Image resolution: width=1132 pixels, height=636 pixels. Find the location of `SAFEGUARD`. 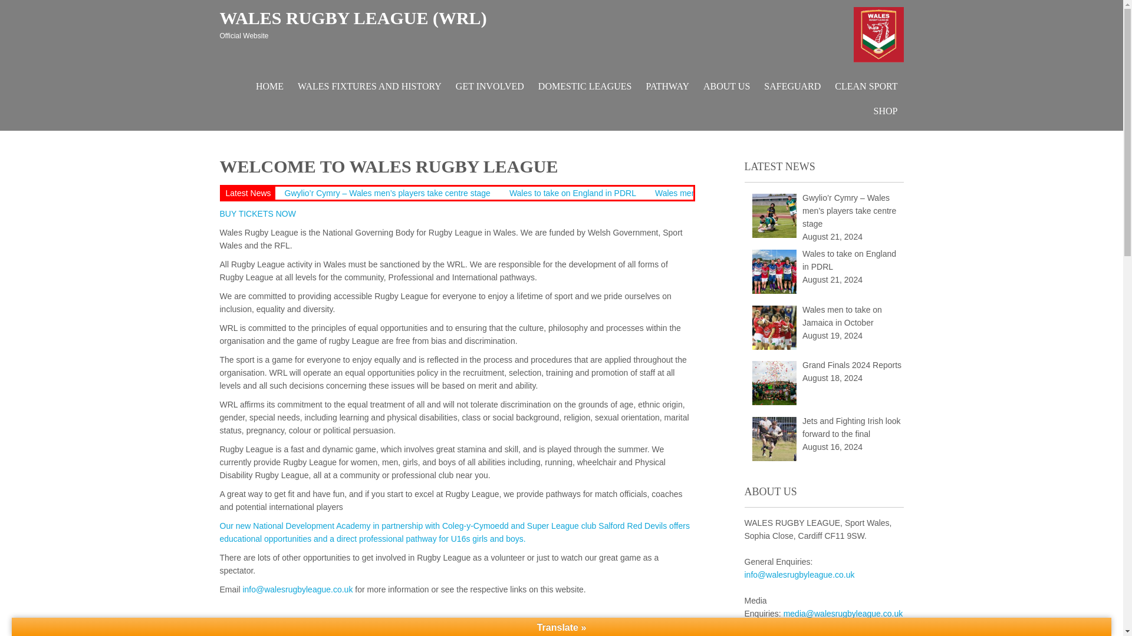

SAFEGUARD is located at coordinates (792, 87).